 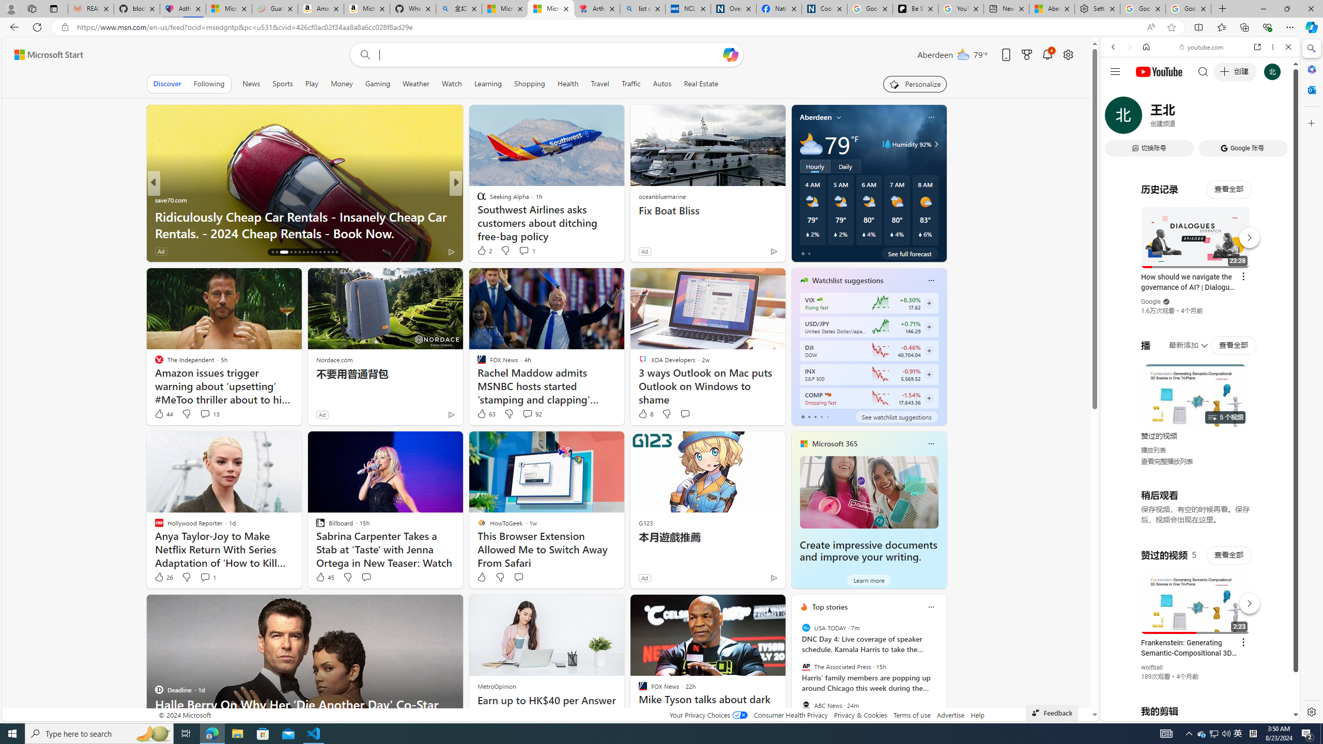 I want to click on Click to scroll right, so click(x=1279, y=415).